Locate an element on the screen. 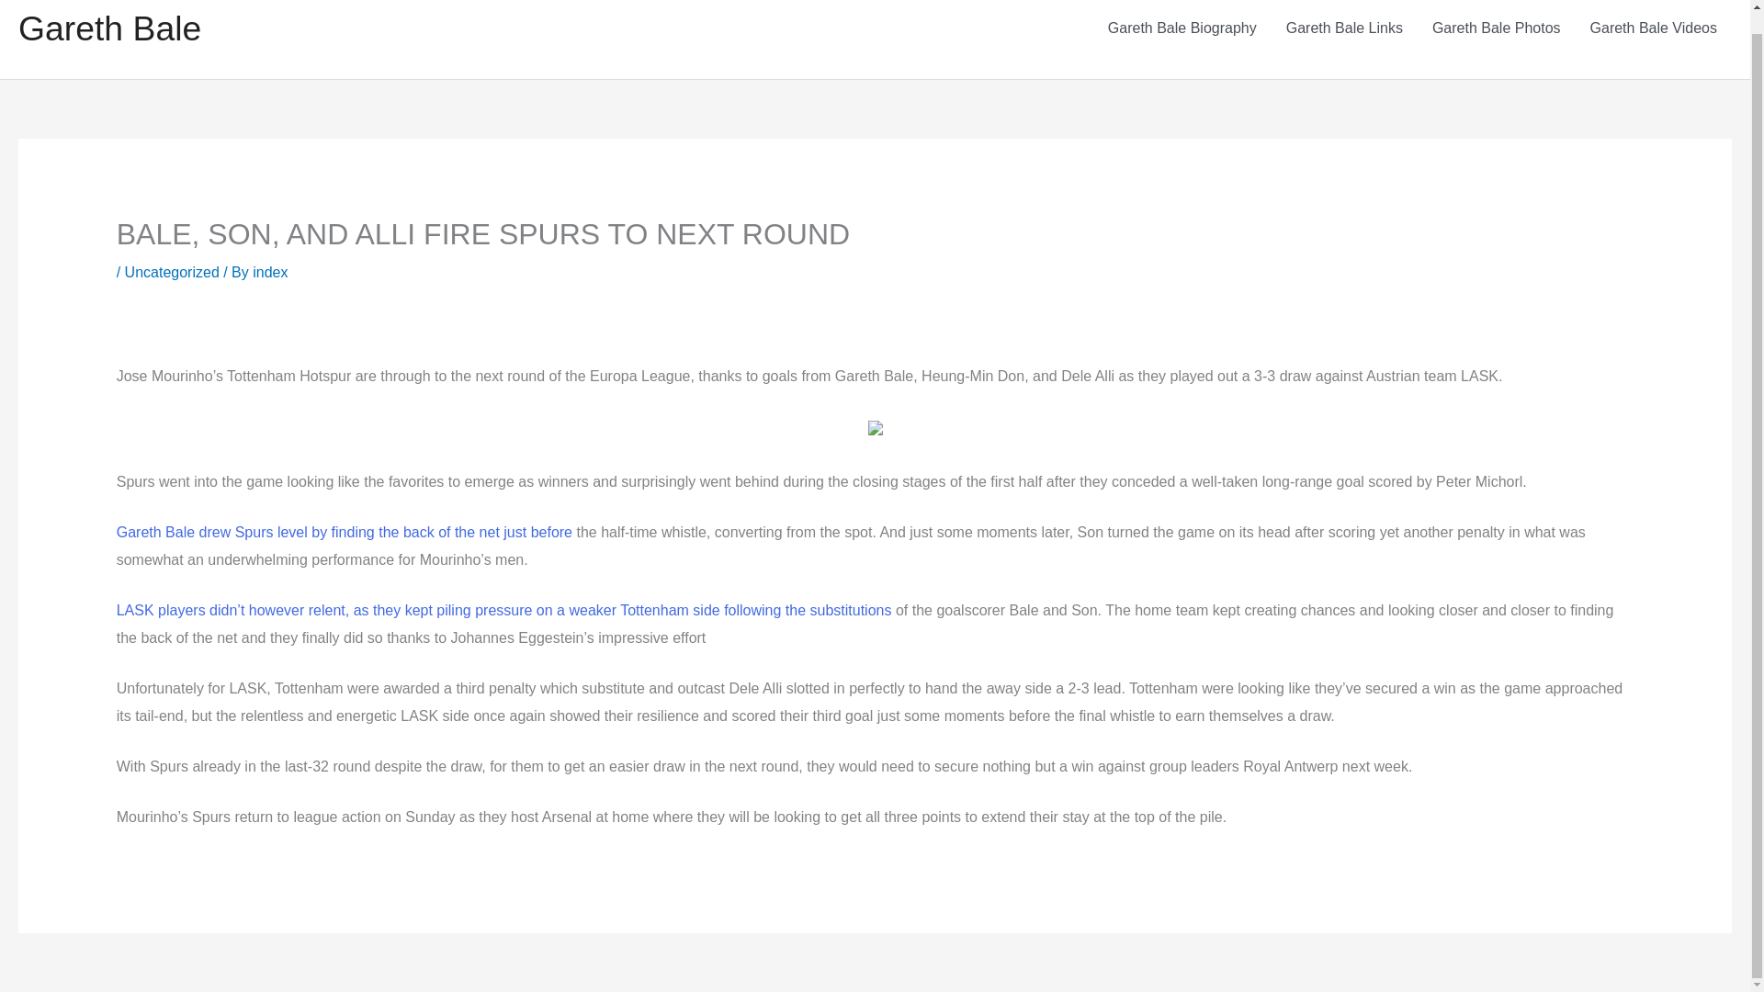  Gareth Bale Biography is located at coordinates (1182, 28).